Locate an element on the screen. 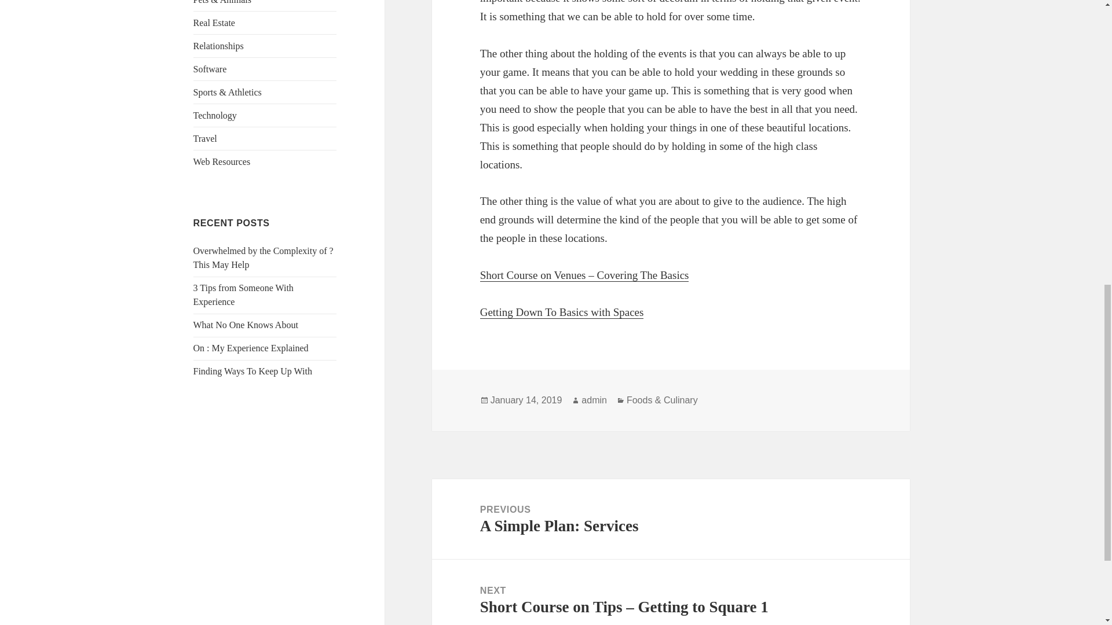 The image size is (1112, 625). Technology is located at coordinates (222, 162).